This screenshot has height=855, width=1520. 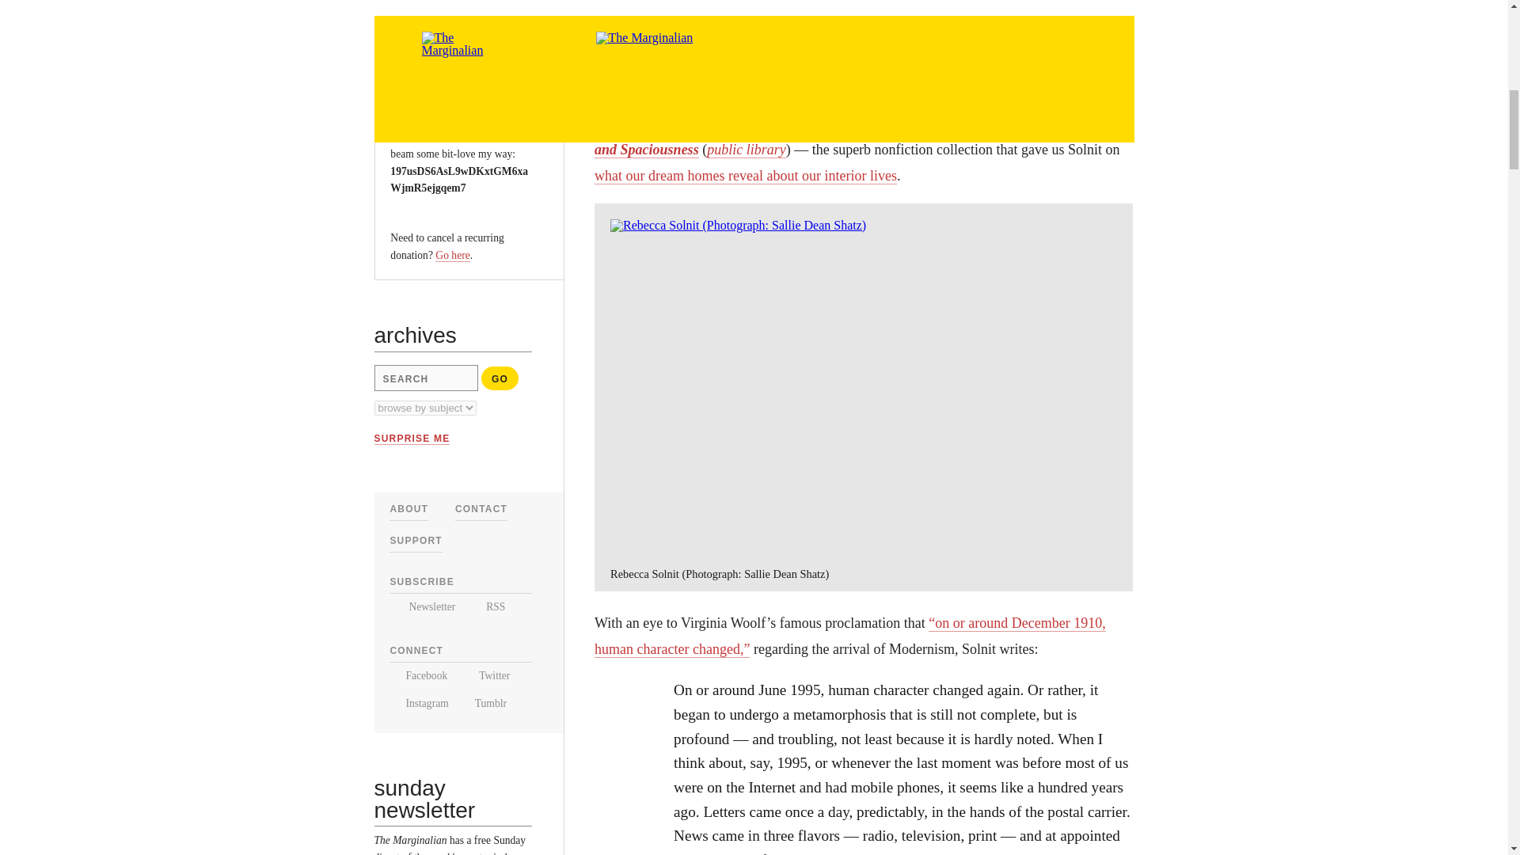 I want to click on SUPPORT, so click(x=415, y=541).